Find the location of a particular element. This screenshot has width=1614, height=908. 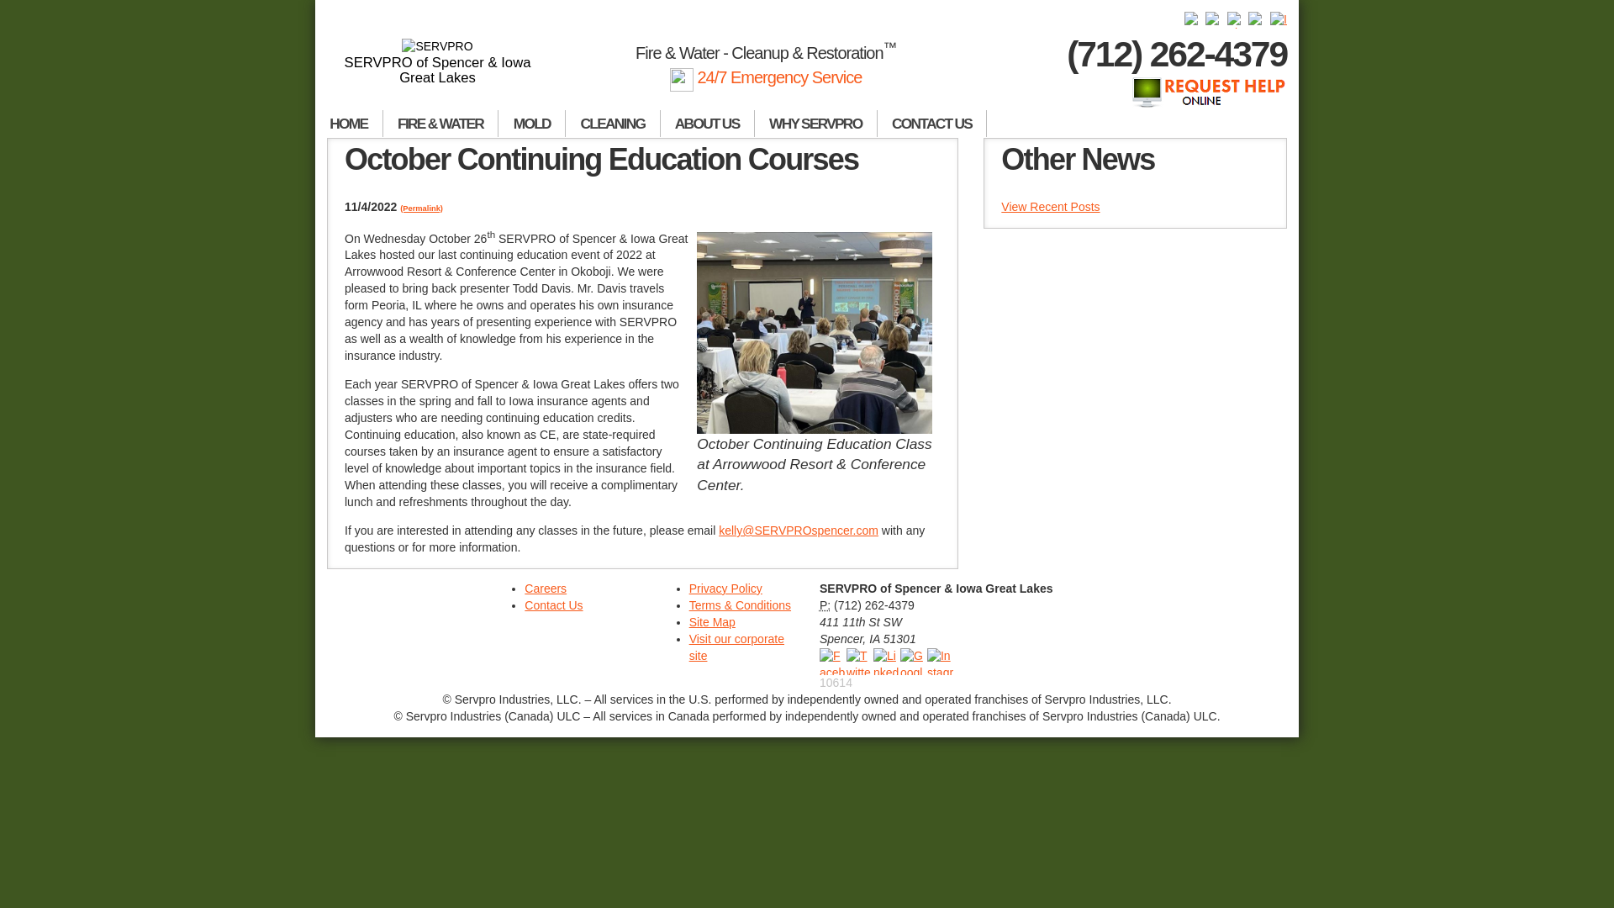

ABOUT US is located at coordinates (708, 124).